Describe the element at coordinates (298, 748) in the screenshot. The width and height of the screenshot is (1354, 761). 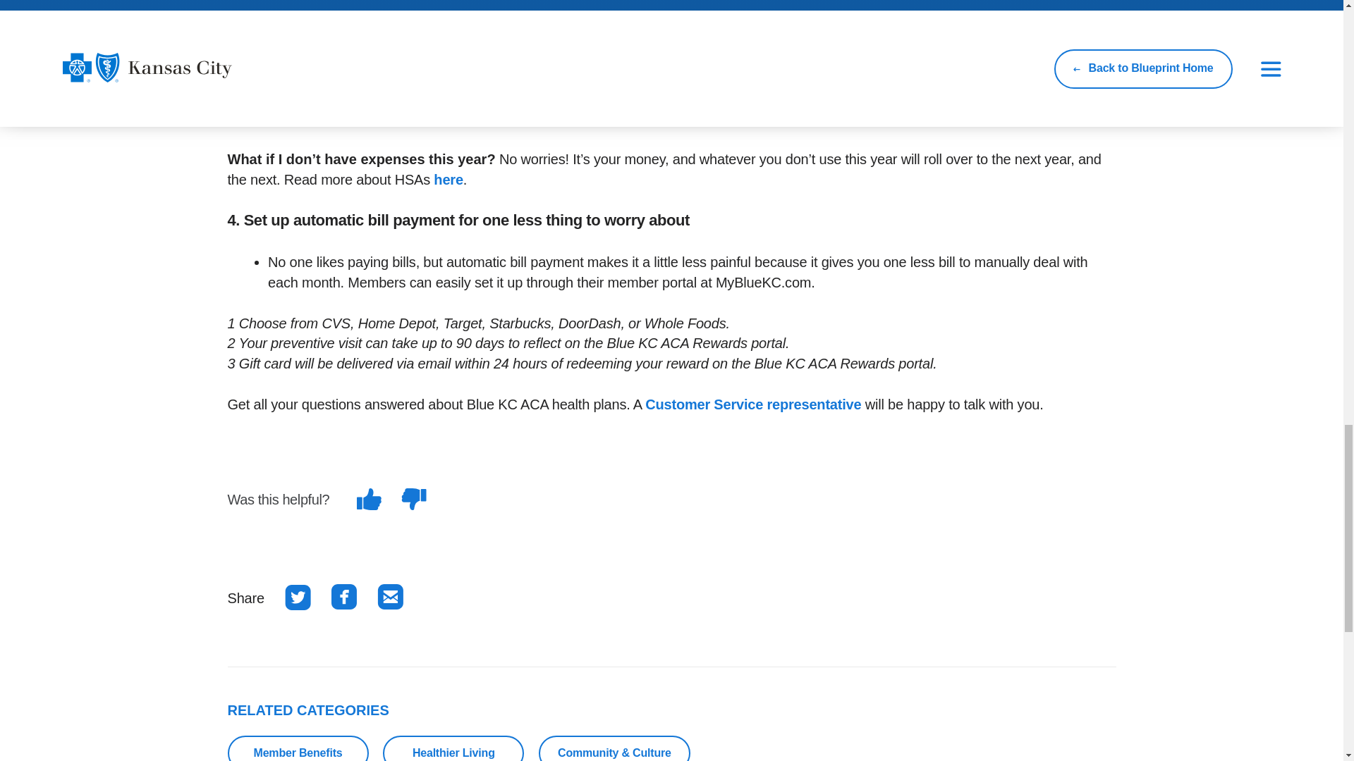
I see `Member Benefits` at that location.